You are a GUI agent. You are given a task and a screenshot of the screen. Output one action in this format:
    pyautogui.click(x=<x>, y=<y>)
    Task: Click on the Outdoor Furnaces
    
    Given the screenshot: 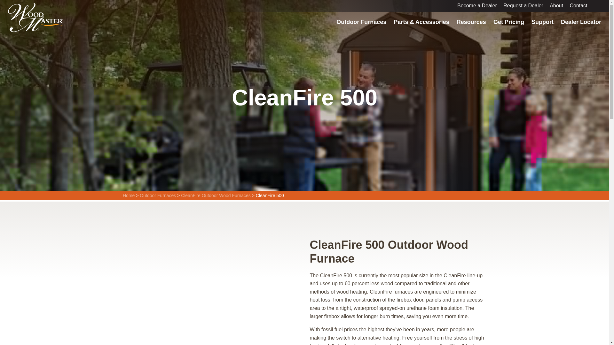 What is the action you would take?
    pyautogui.click(x=361, y=22)
    